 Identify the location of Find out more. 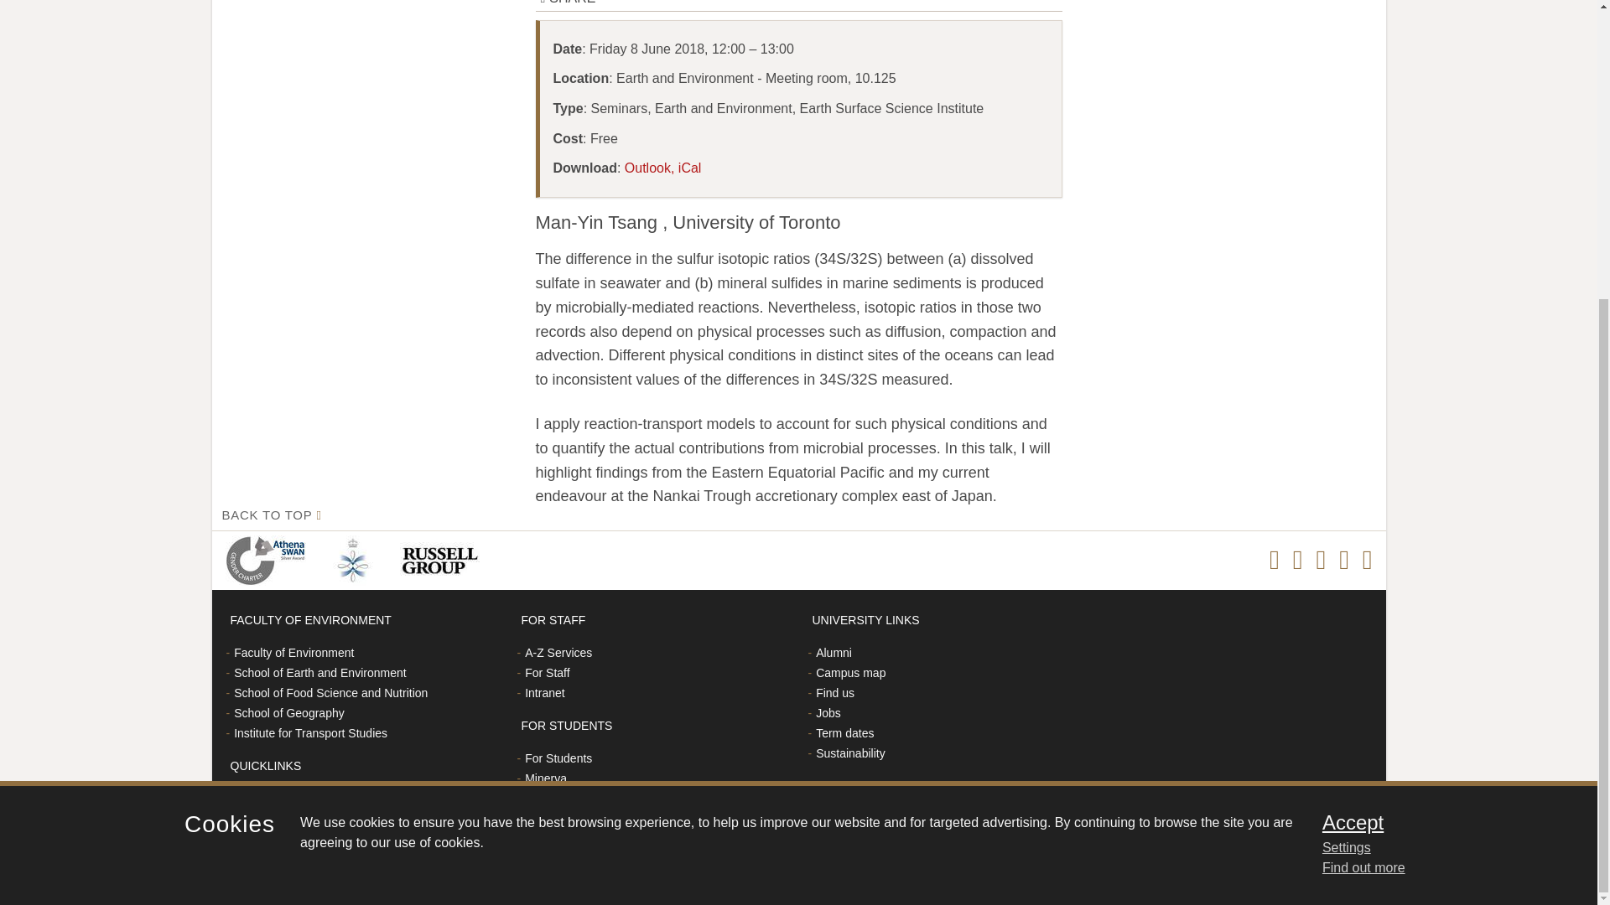
(1363, 431).